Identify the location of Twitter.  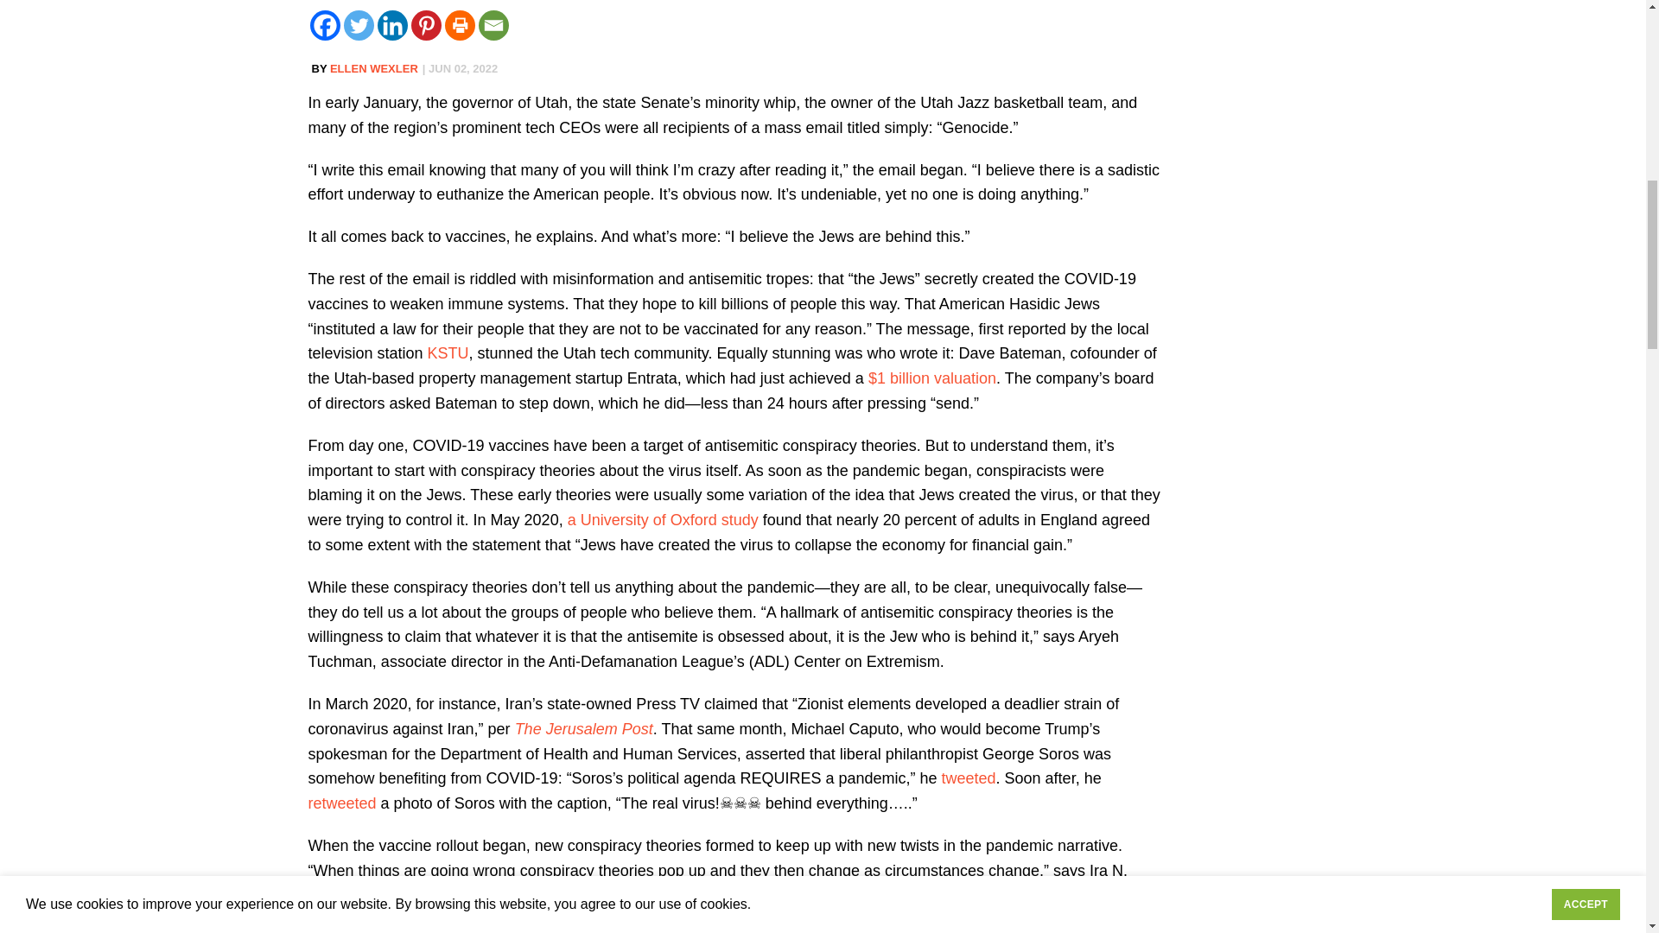
(359, 25).